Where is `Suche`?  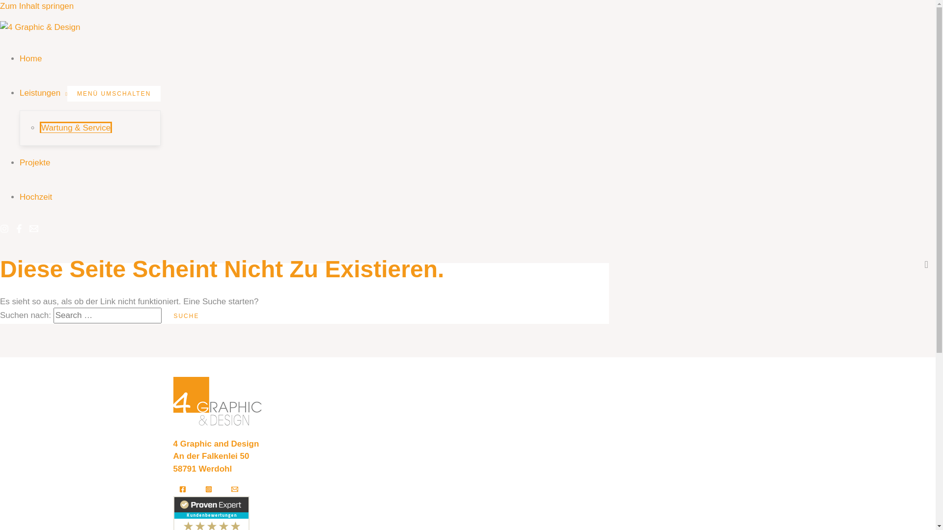 Suche is located at coordinates (186, 316).